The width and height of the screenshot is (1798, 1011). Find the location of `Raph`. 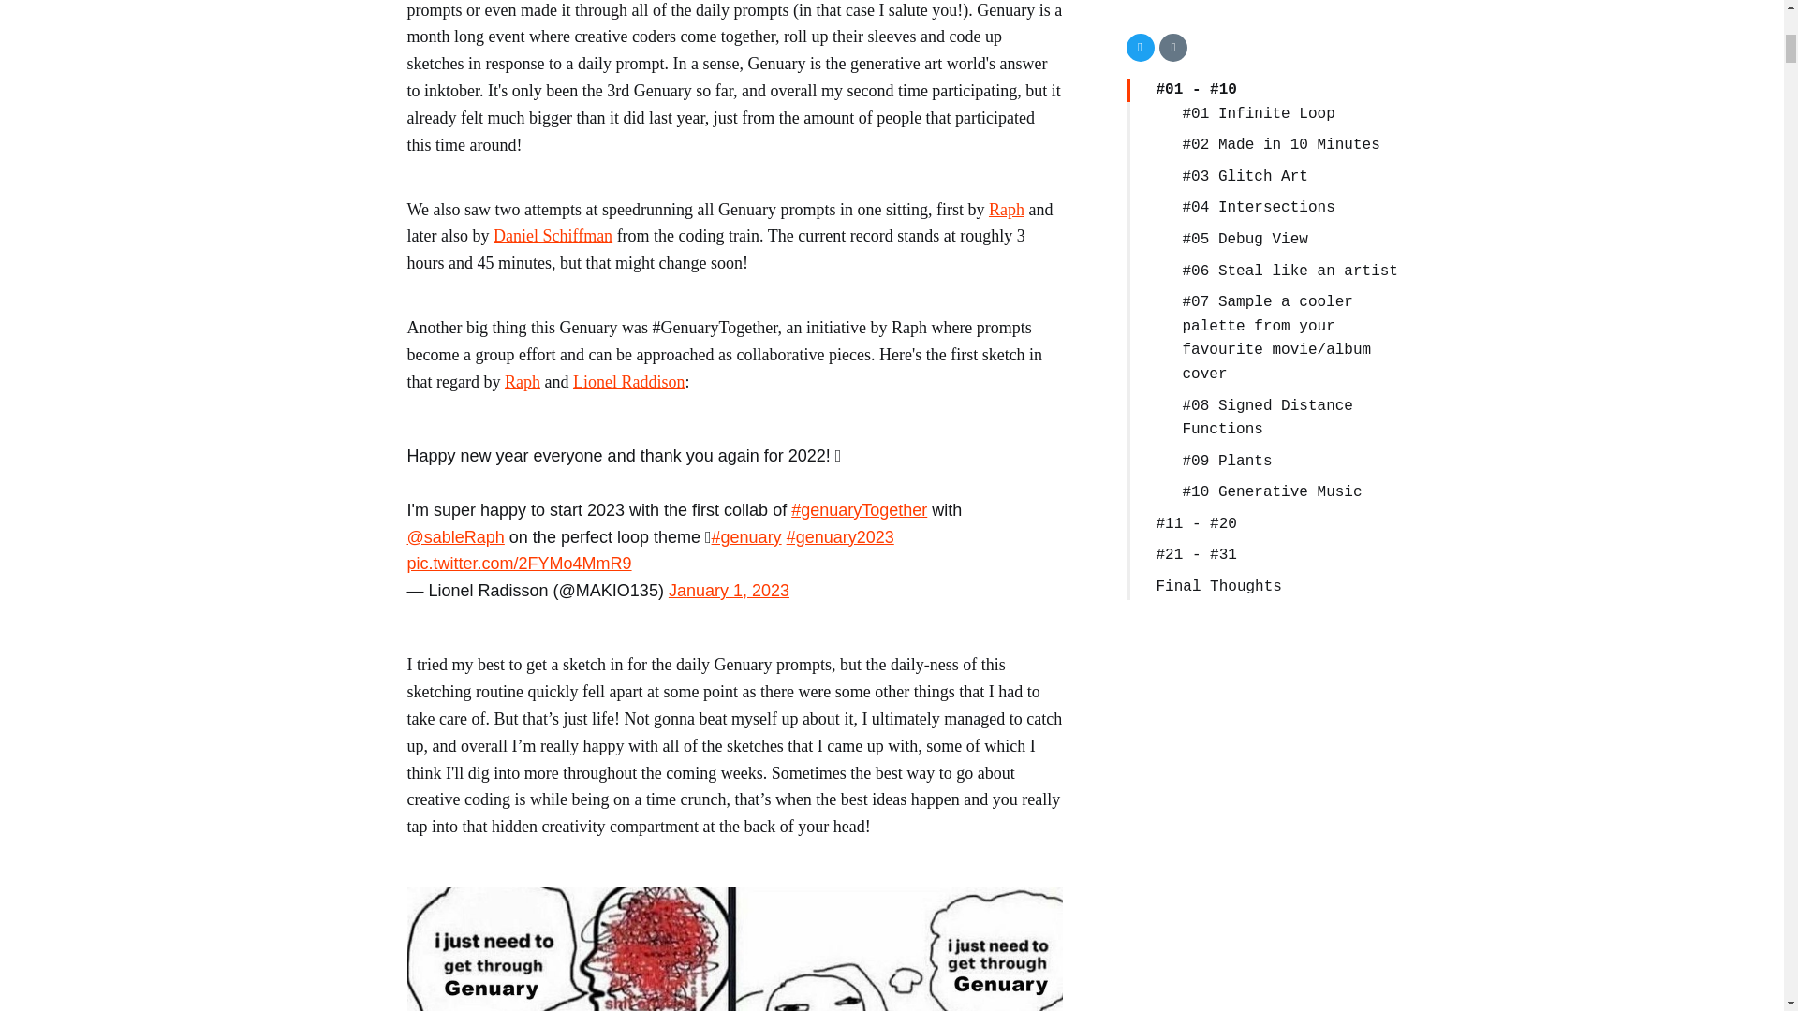

Raph is located at coordinates (1007, 210).